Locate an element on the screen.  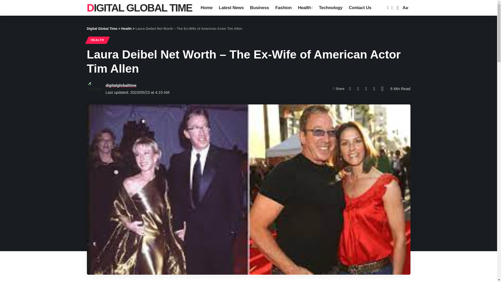
digitalglobaltime is located at coordinates (405, 8).